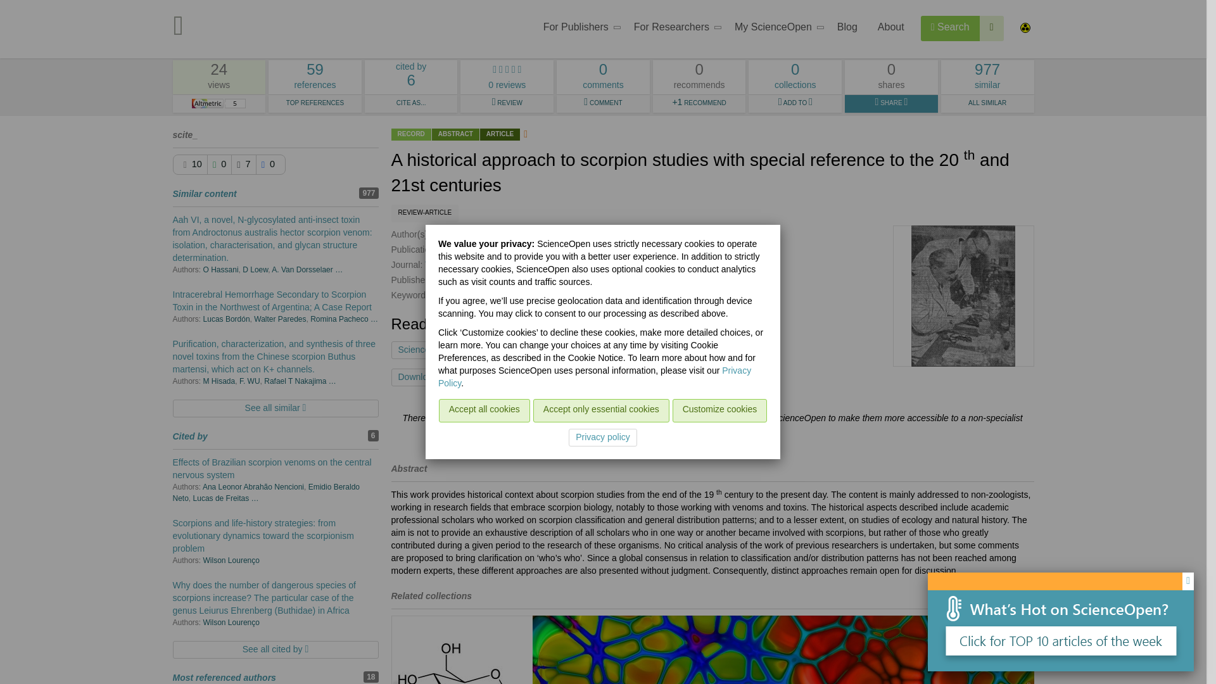 This screenshot has height=684, width=1216. What do you see at coordinates (775, 29) in the screenshot?
I see `For Publishers` at bounding box center [775, 29].